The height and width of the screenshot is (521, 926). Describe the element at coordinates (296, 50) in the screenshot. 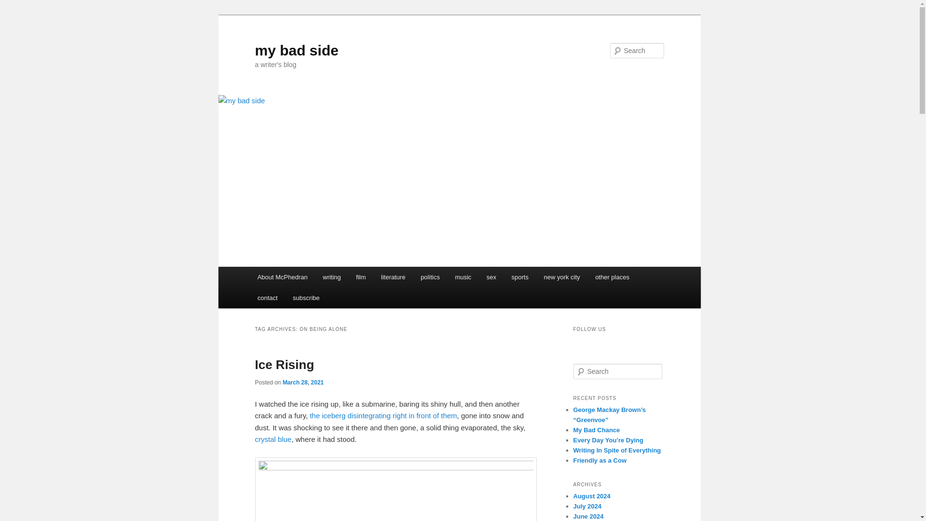

I see `my bad side` at that location.